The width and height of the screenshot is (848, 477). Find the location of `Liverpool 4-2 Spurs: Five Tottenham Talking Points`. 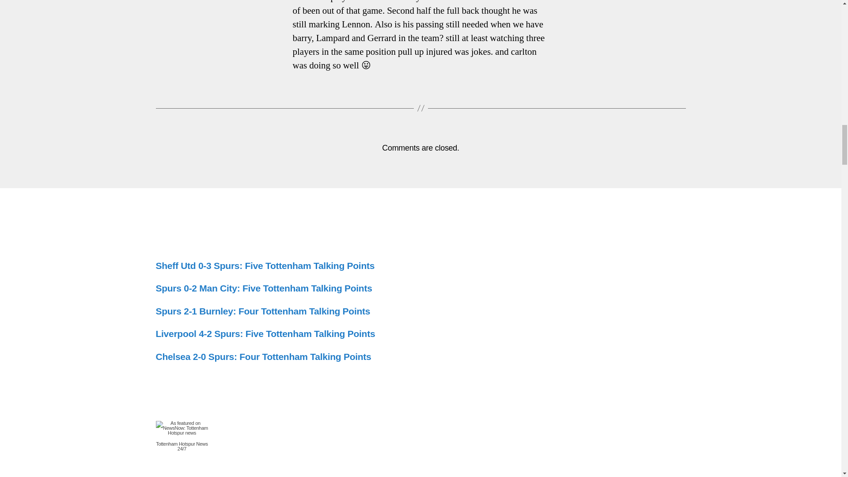

Liverpool 4-2 Spurs: Five Tottenham Talking Points is located at coordinates (265, 333).